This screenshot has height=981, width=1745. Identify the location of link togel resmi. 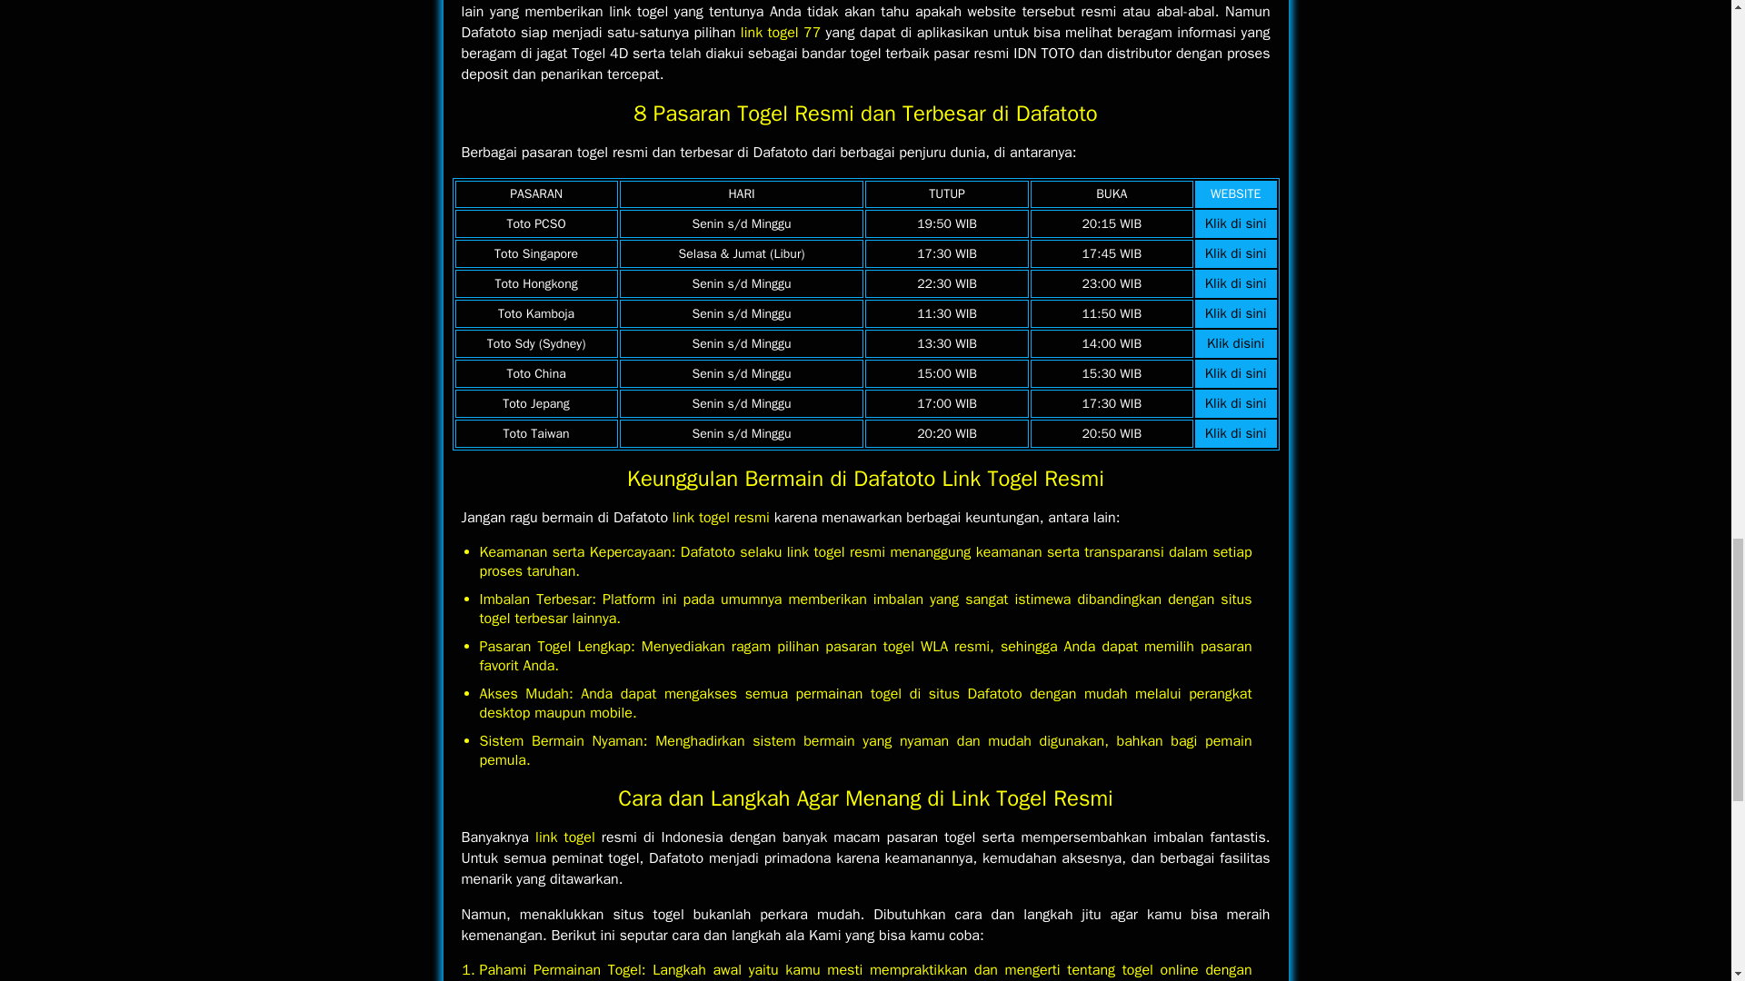
(720, 518).